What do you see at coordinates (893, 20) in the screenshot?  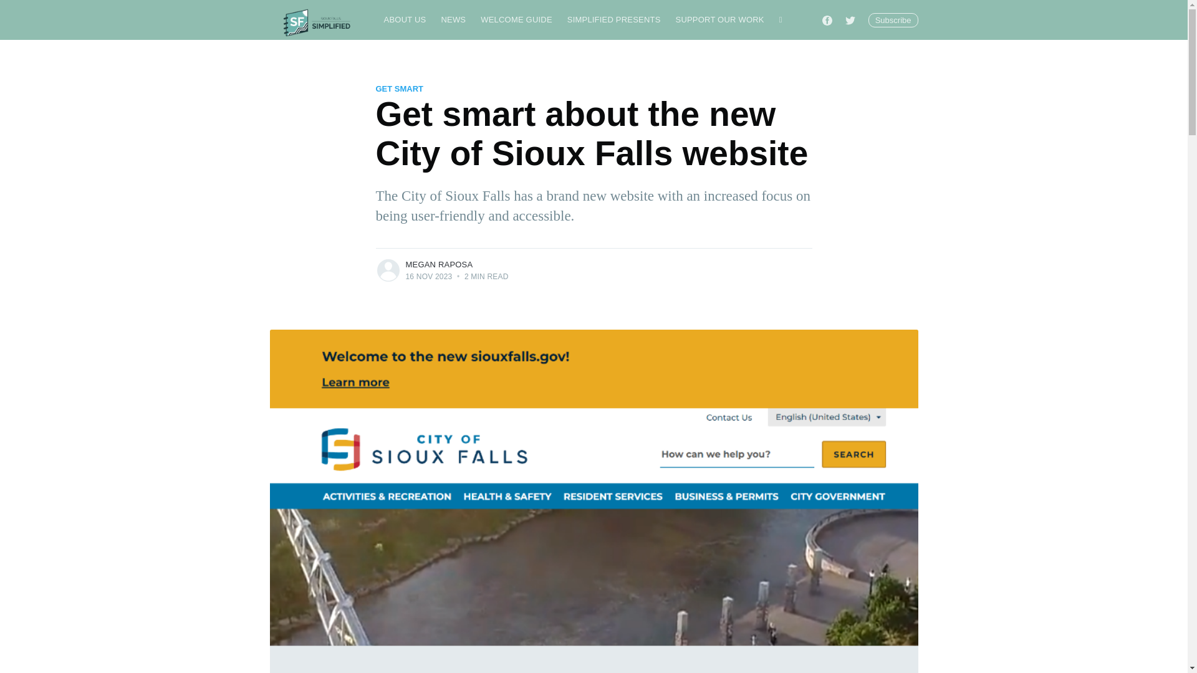 I see `Subscribe` at bounding box center [893, 20].